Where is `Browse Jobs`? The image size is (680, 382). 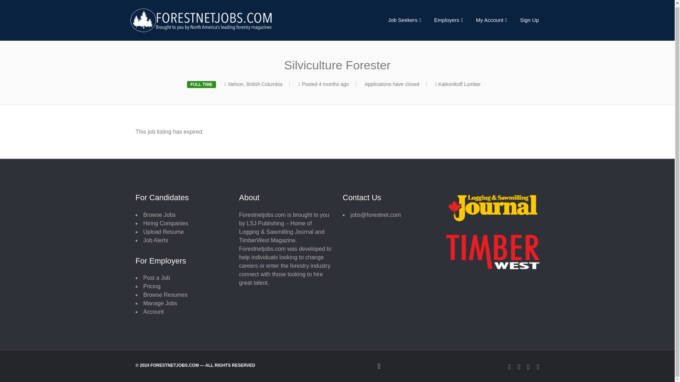 Browse Jobs is located at coordinates (159, 215).